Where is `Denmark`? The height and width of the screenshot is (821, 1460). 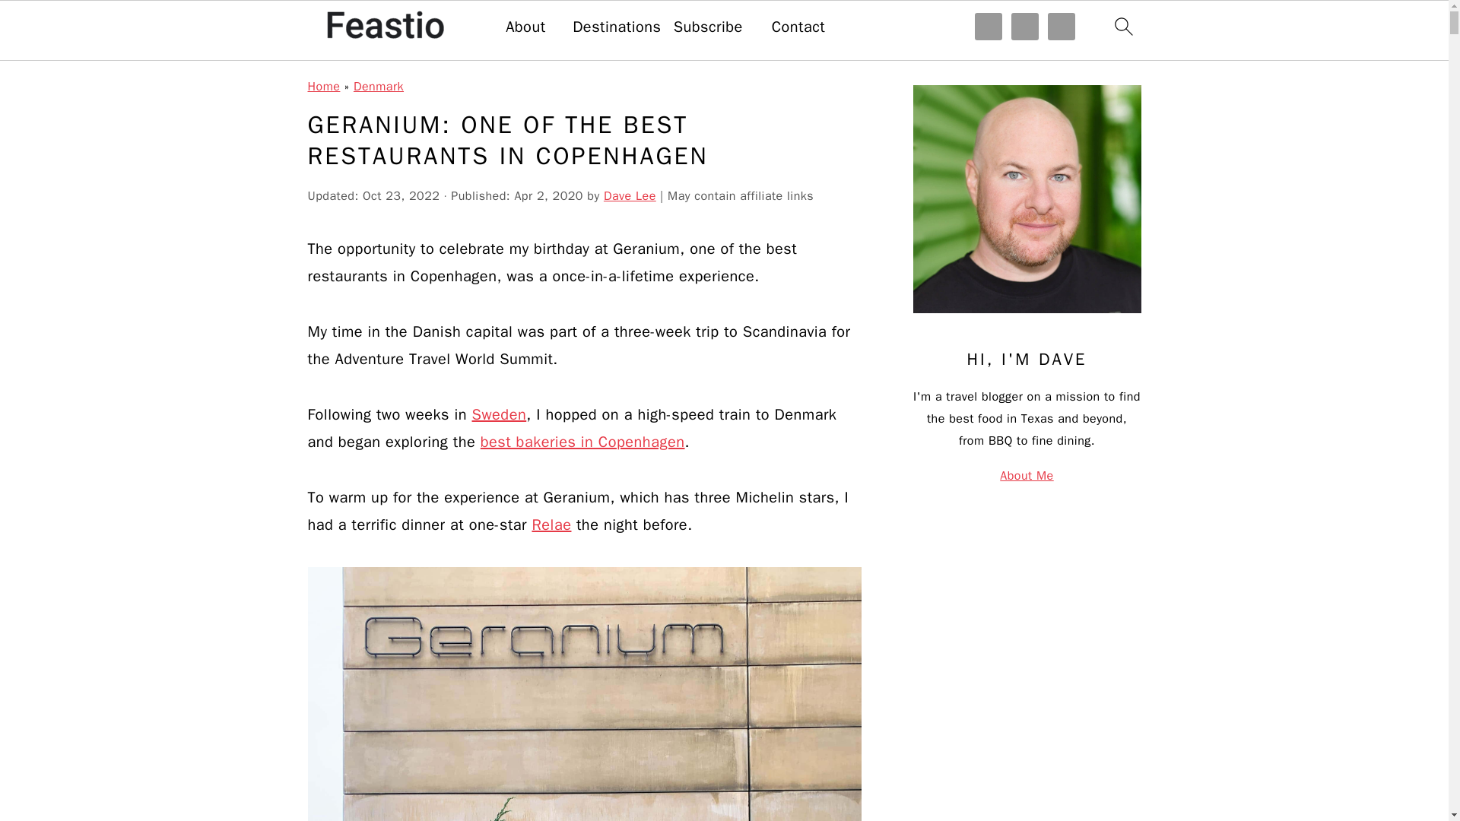
Denmark is located at coordinates (379, 87).